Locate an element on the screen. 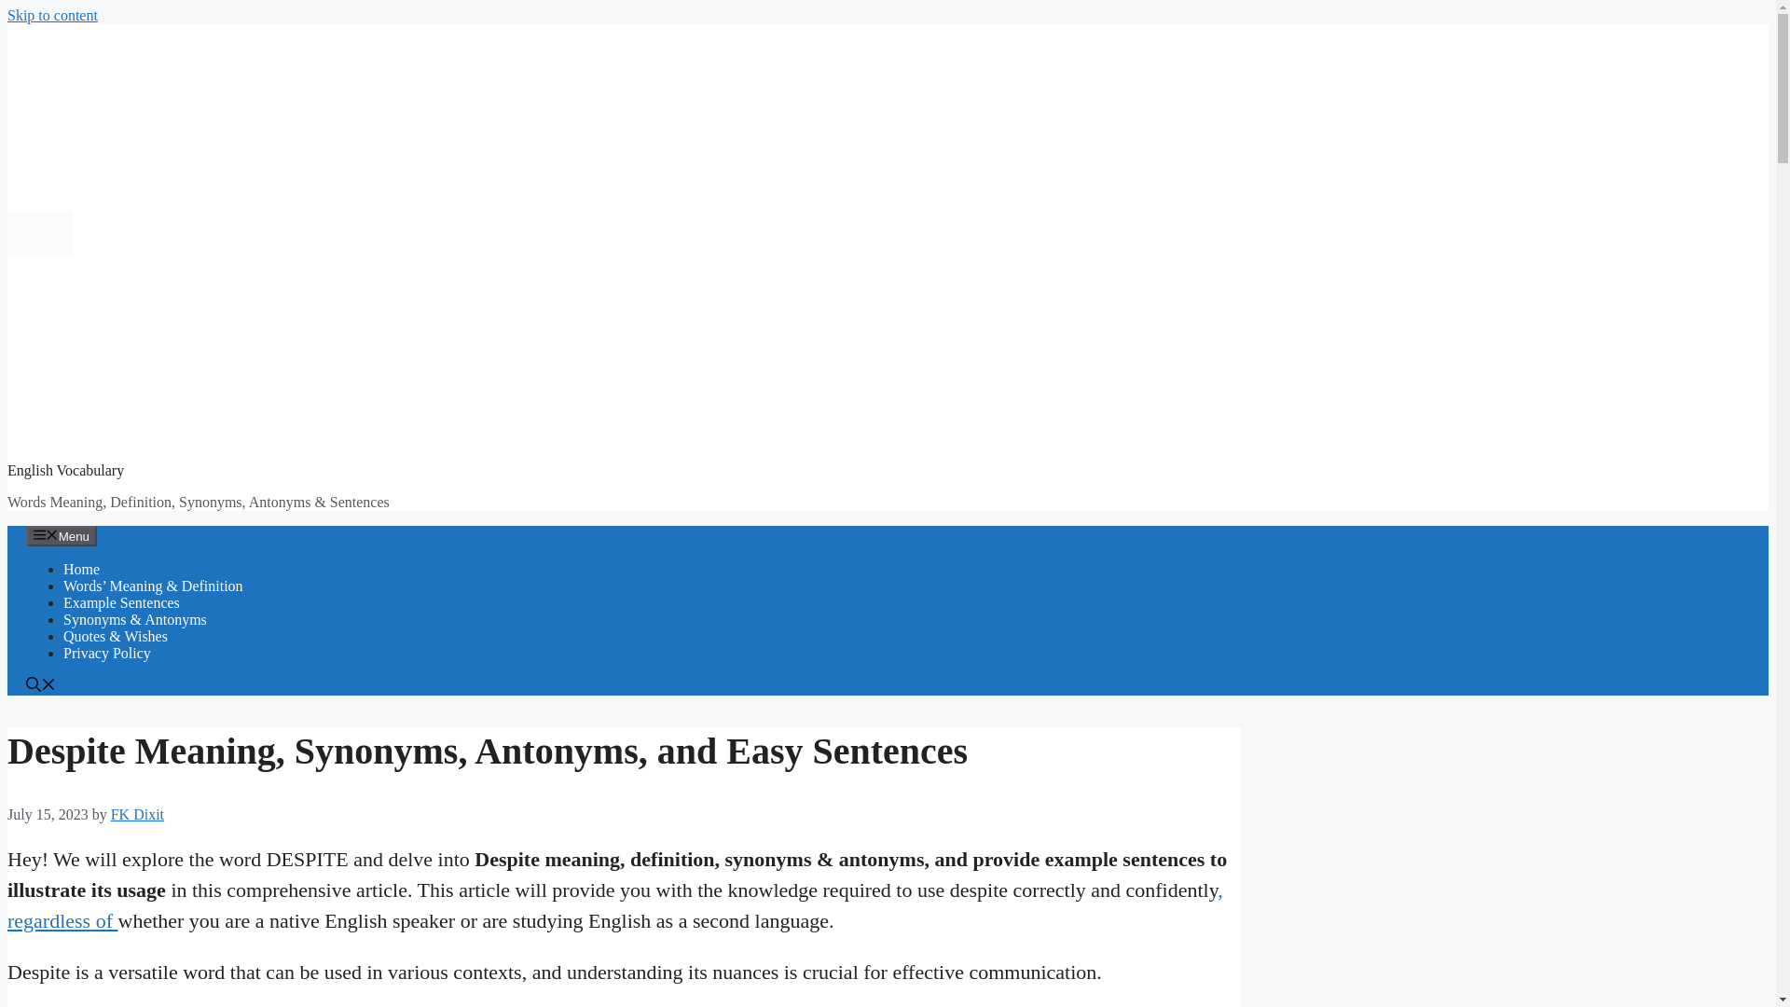 The height and width of the screenshot is (1007, 1790). English Vocabulary is located at coordinates (65, 470).